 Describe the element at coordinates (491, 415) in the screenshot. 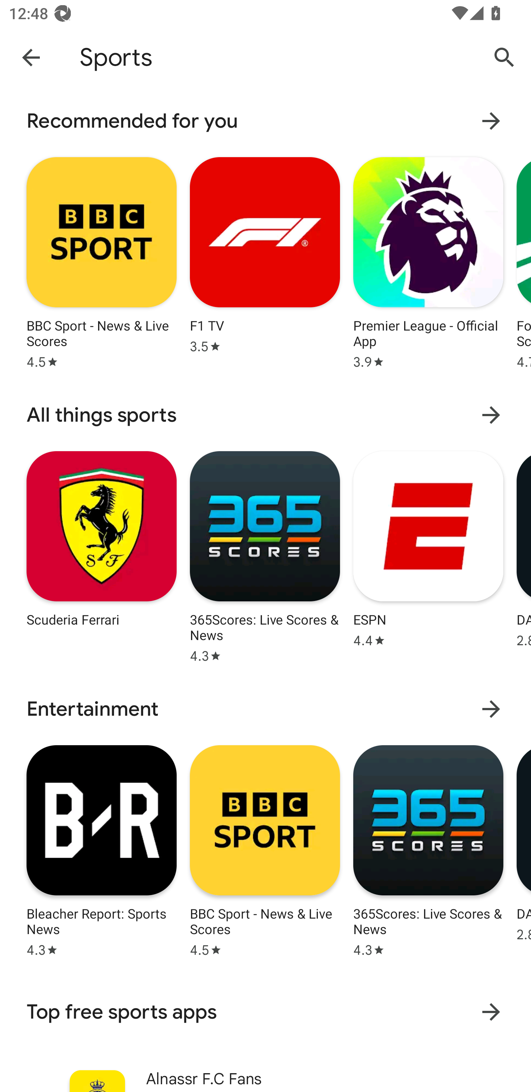

I see `More results for All things sports` at that location.